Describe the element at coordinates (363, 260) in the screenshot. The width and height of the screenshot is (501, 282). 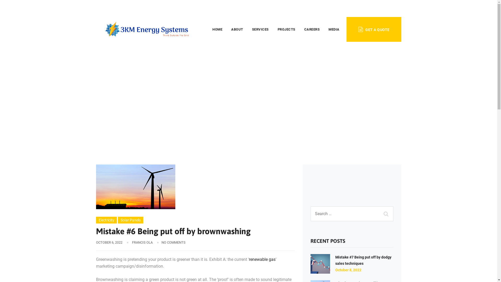
I see `Mistake #7 Being put off by dodgy sales techniques` at that location.